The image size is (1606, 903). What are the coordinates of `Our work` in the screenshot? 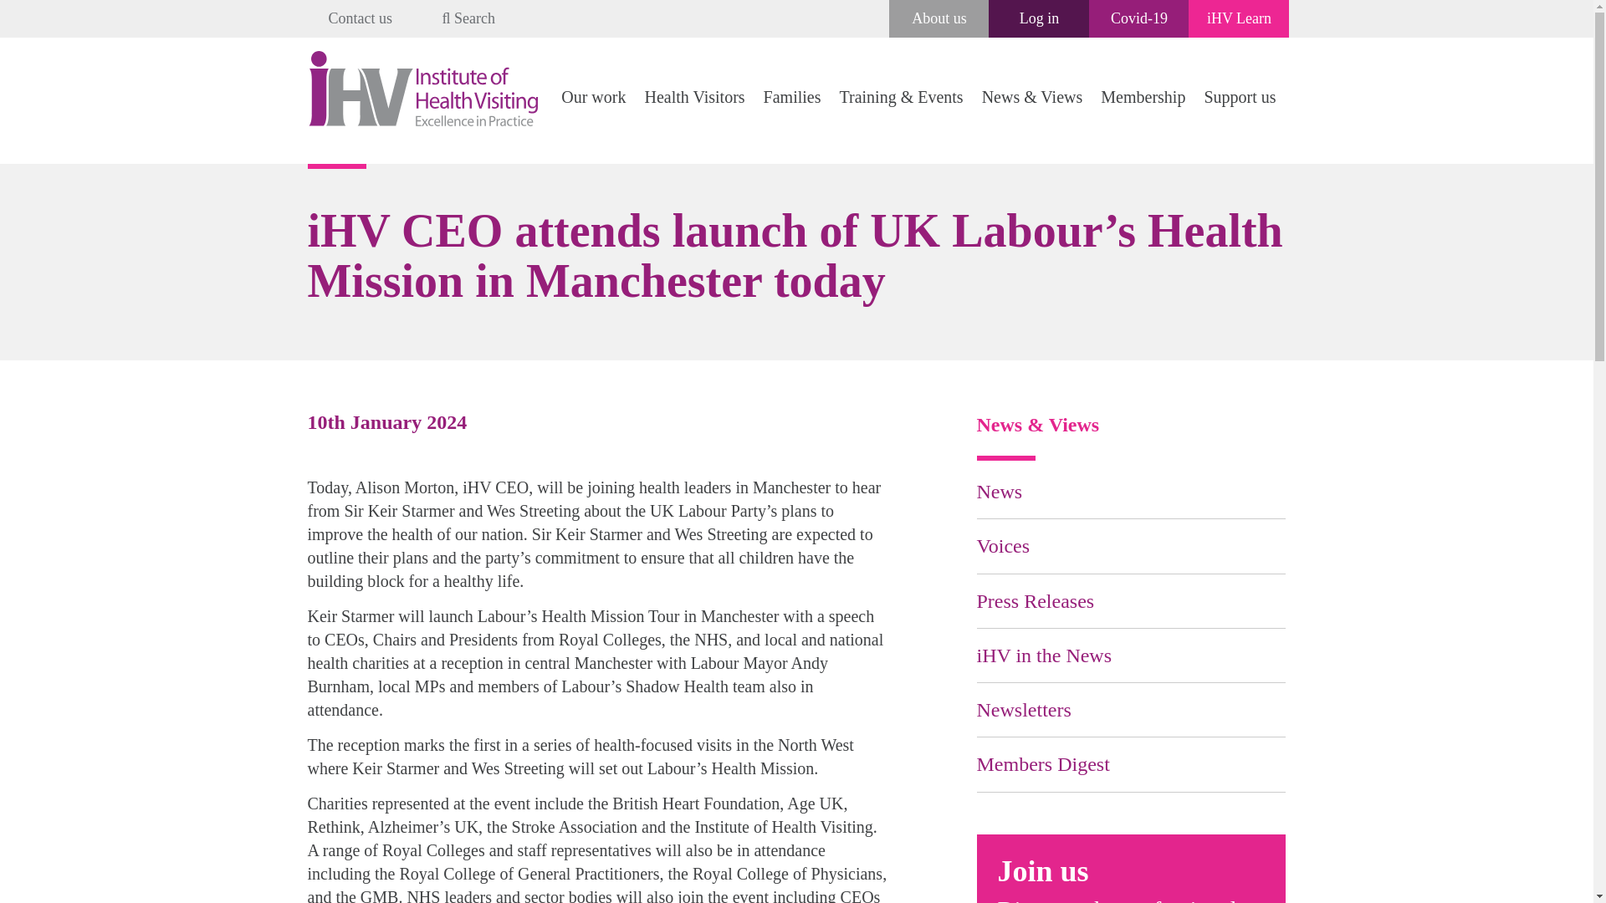 It's located at (593, 97).